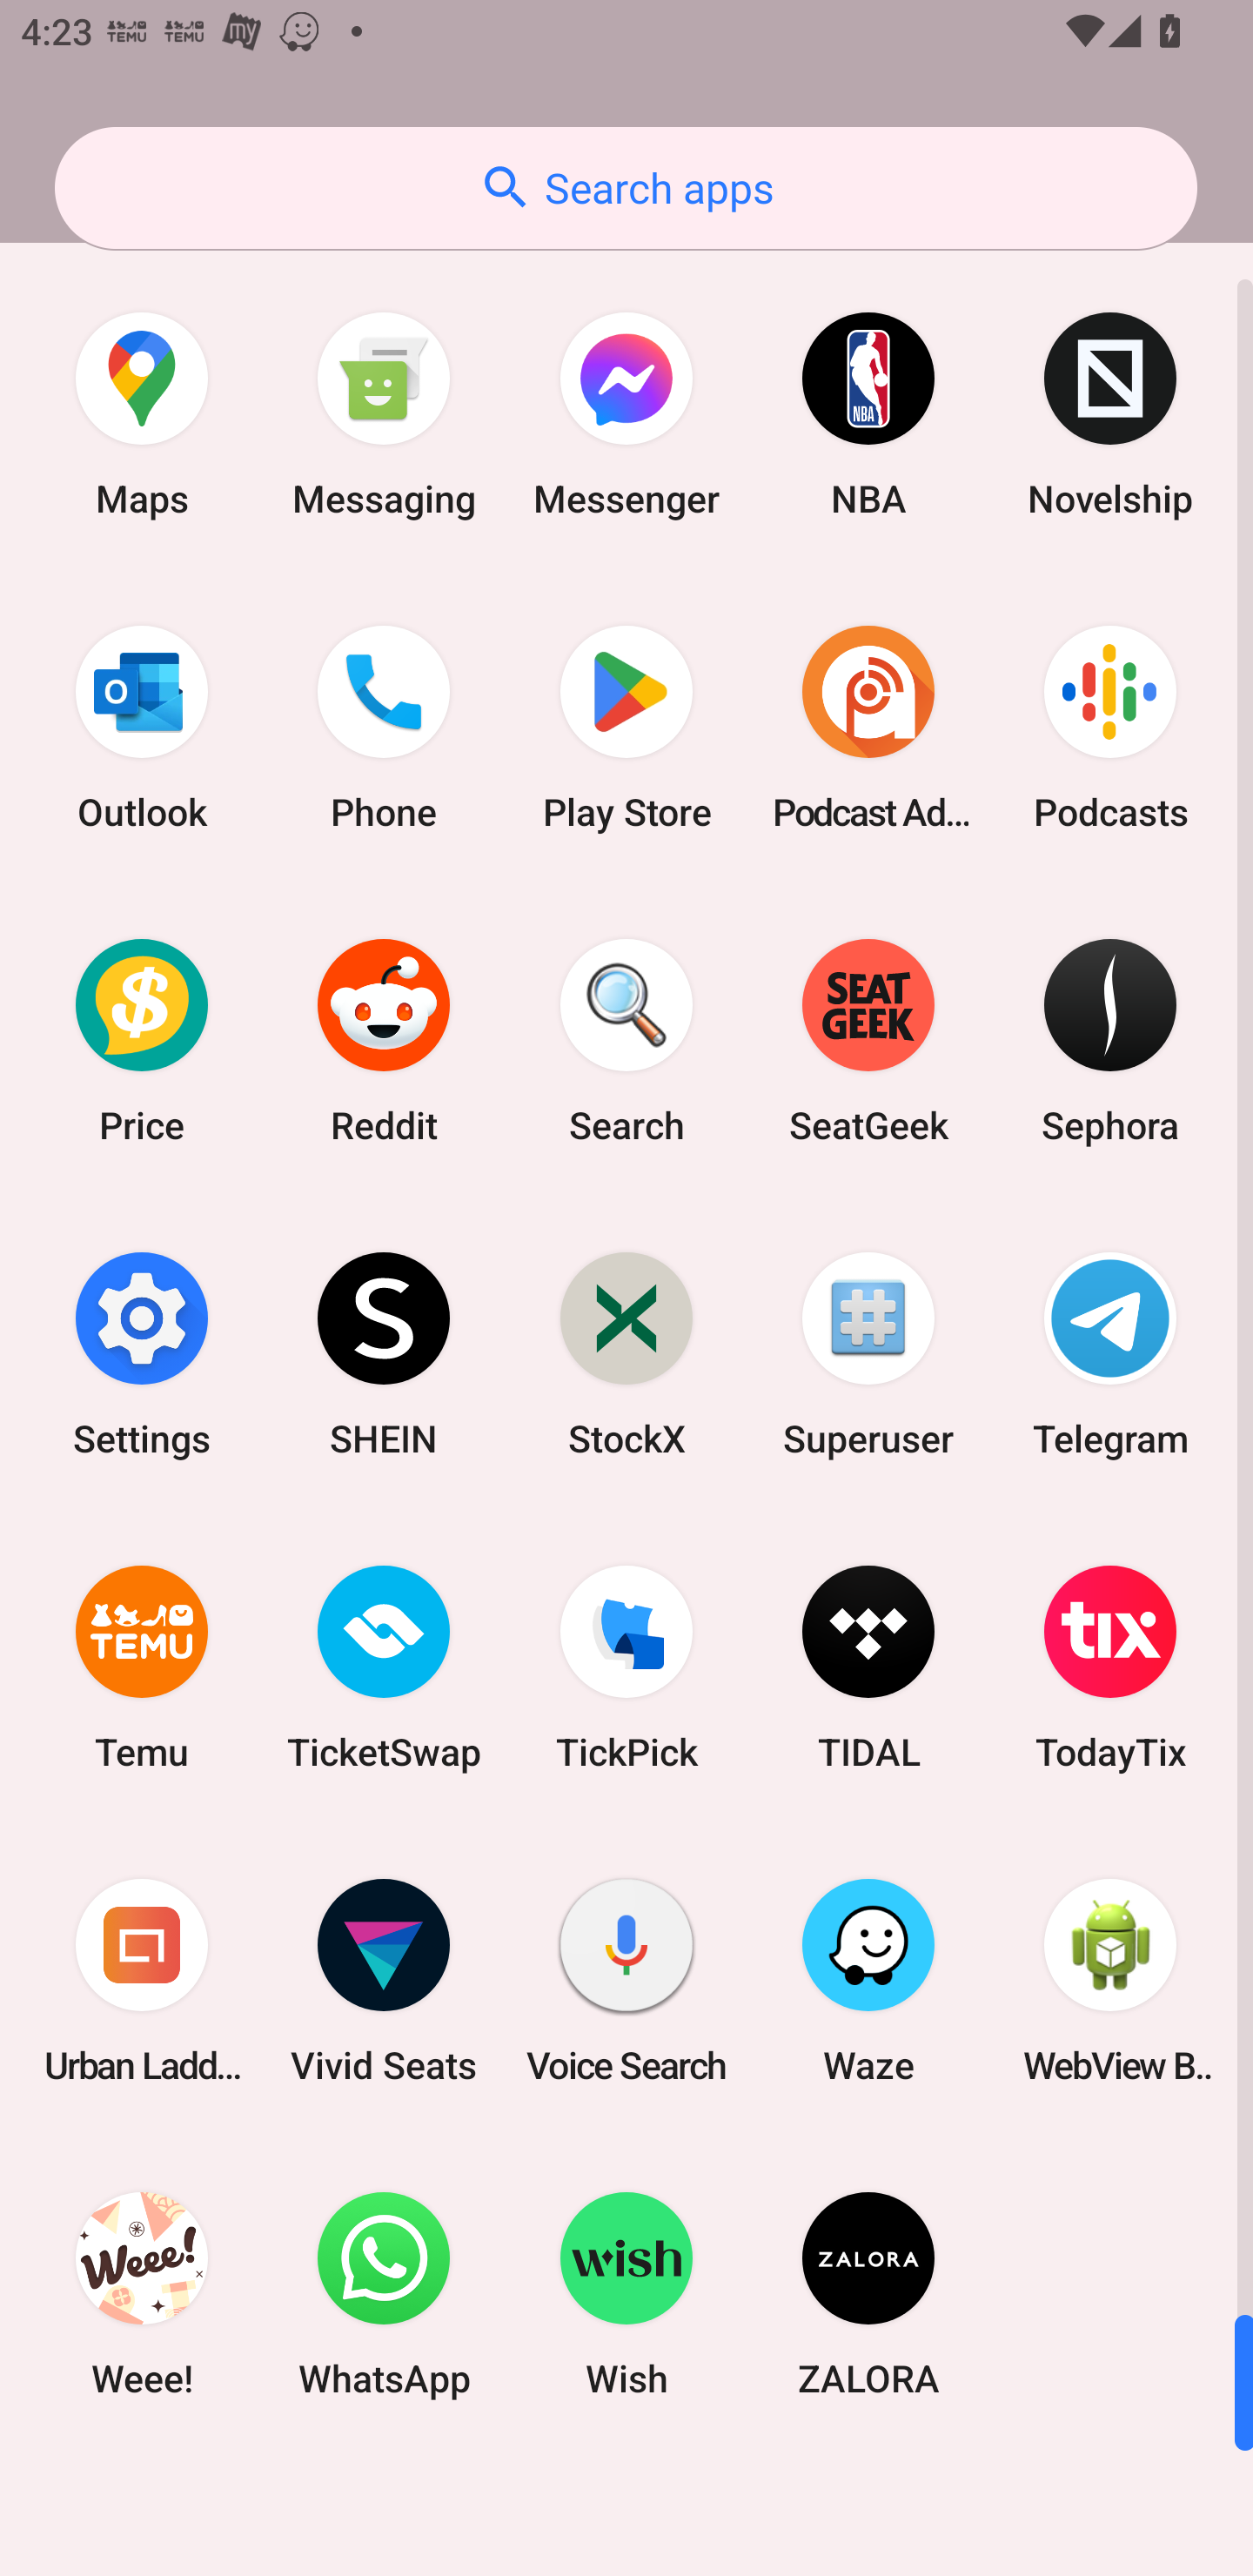 This screenshot has height=2576, width=1253. What do you see at coordinates (1110, 1981) in the screenshot?
I see `WebView Browser Tester` at bounding box center [1110, 1981].